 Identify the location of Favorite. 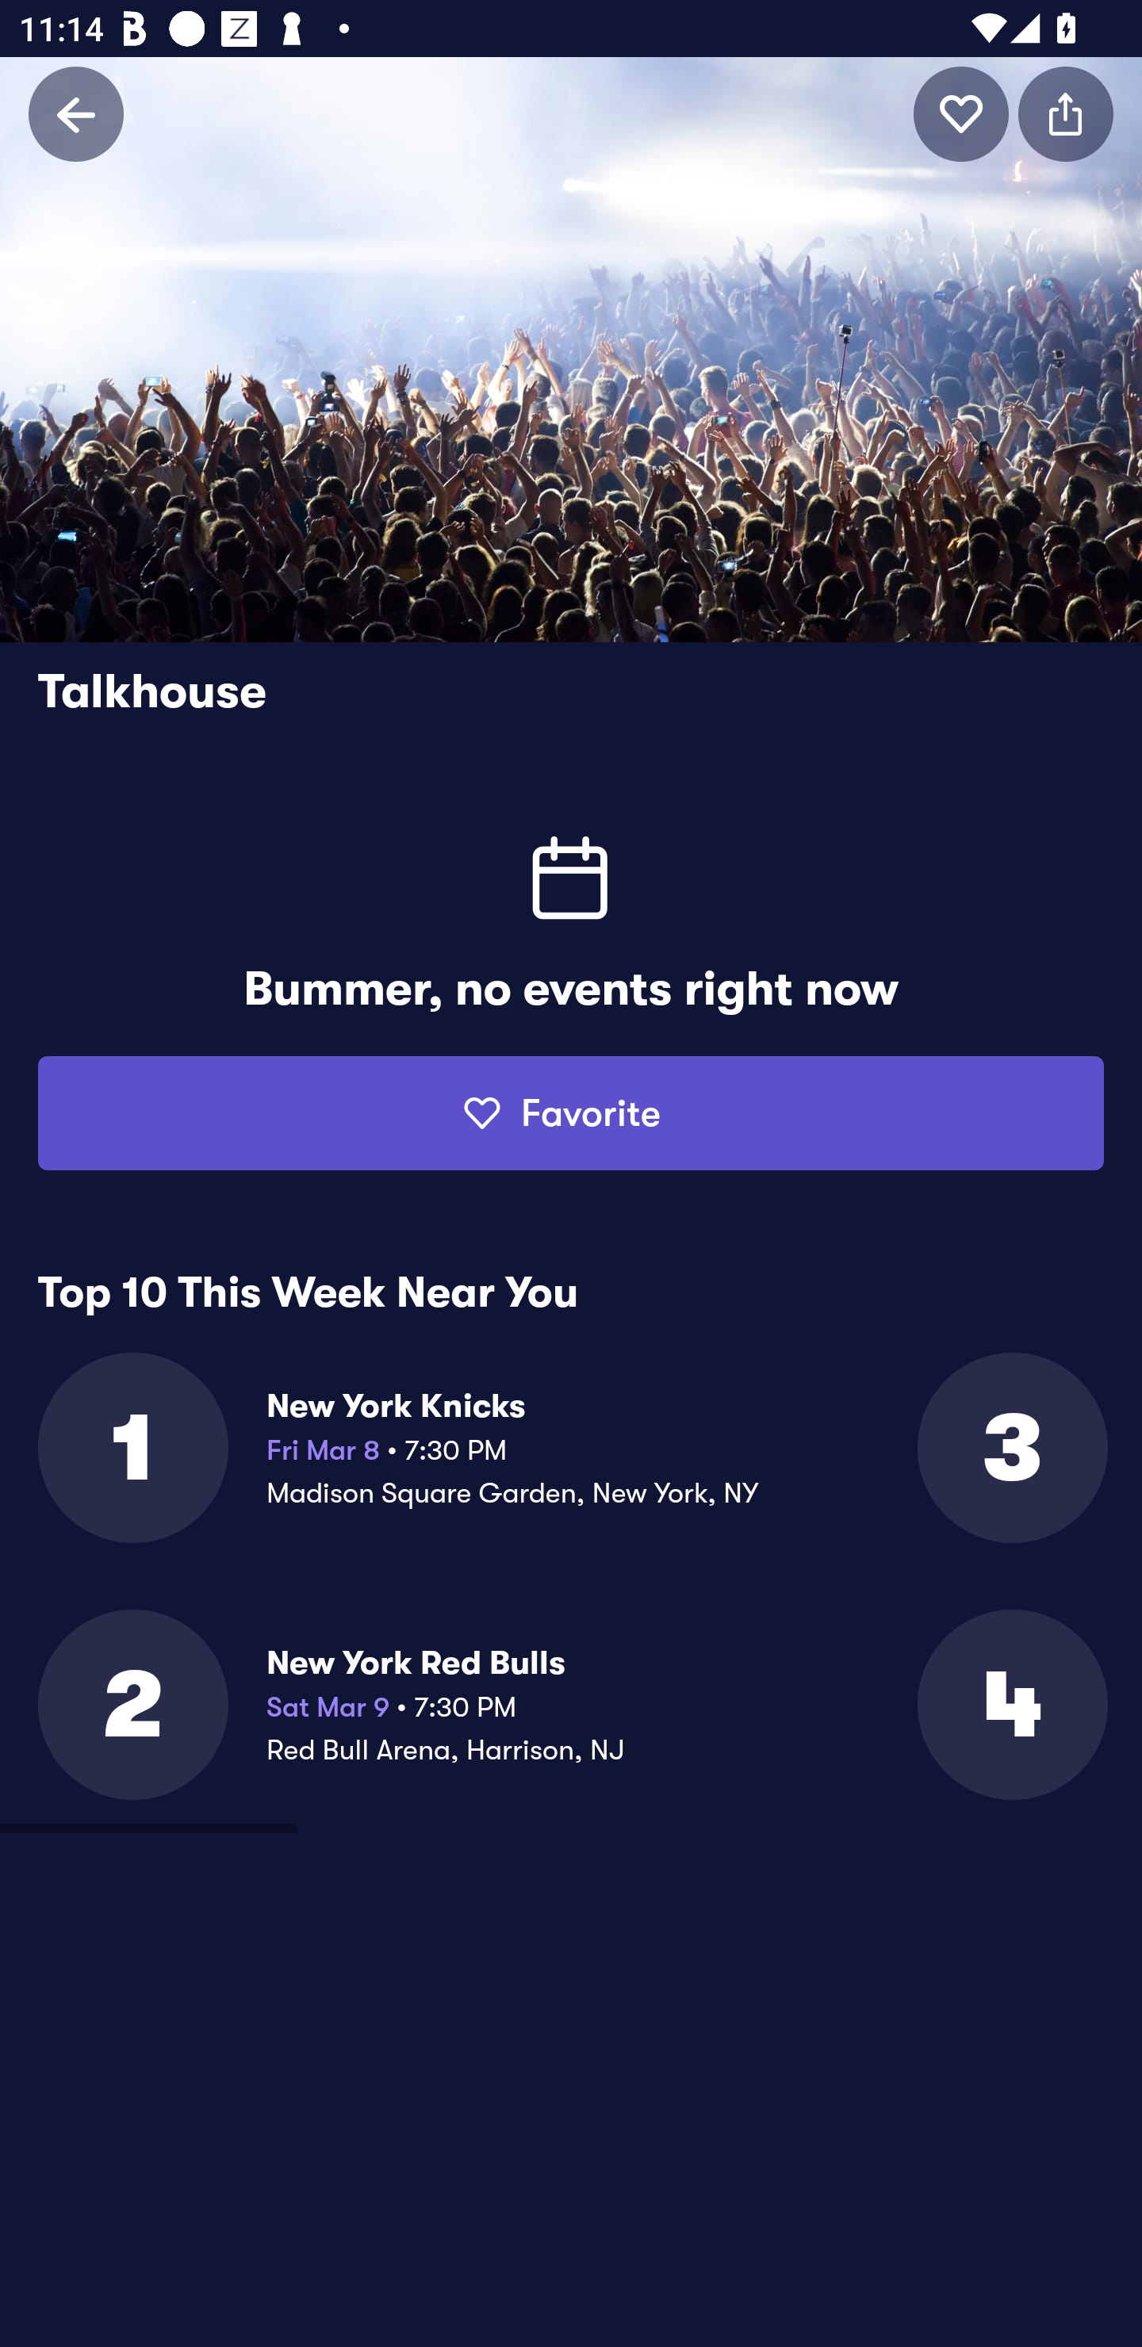
(571, 1113).